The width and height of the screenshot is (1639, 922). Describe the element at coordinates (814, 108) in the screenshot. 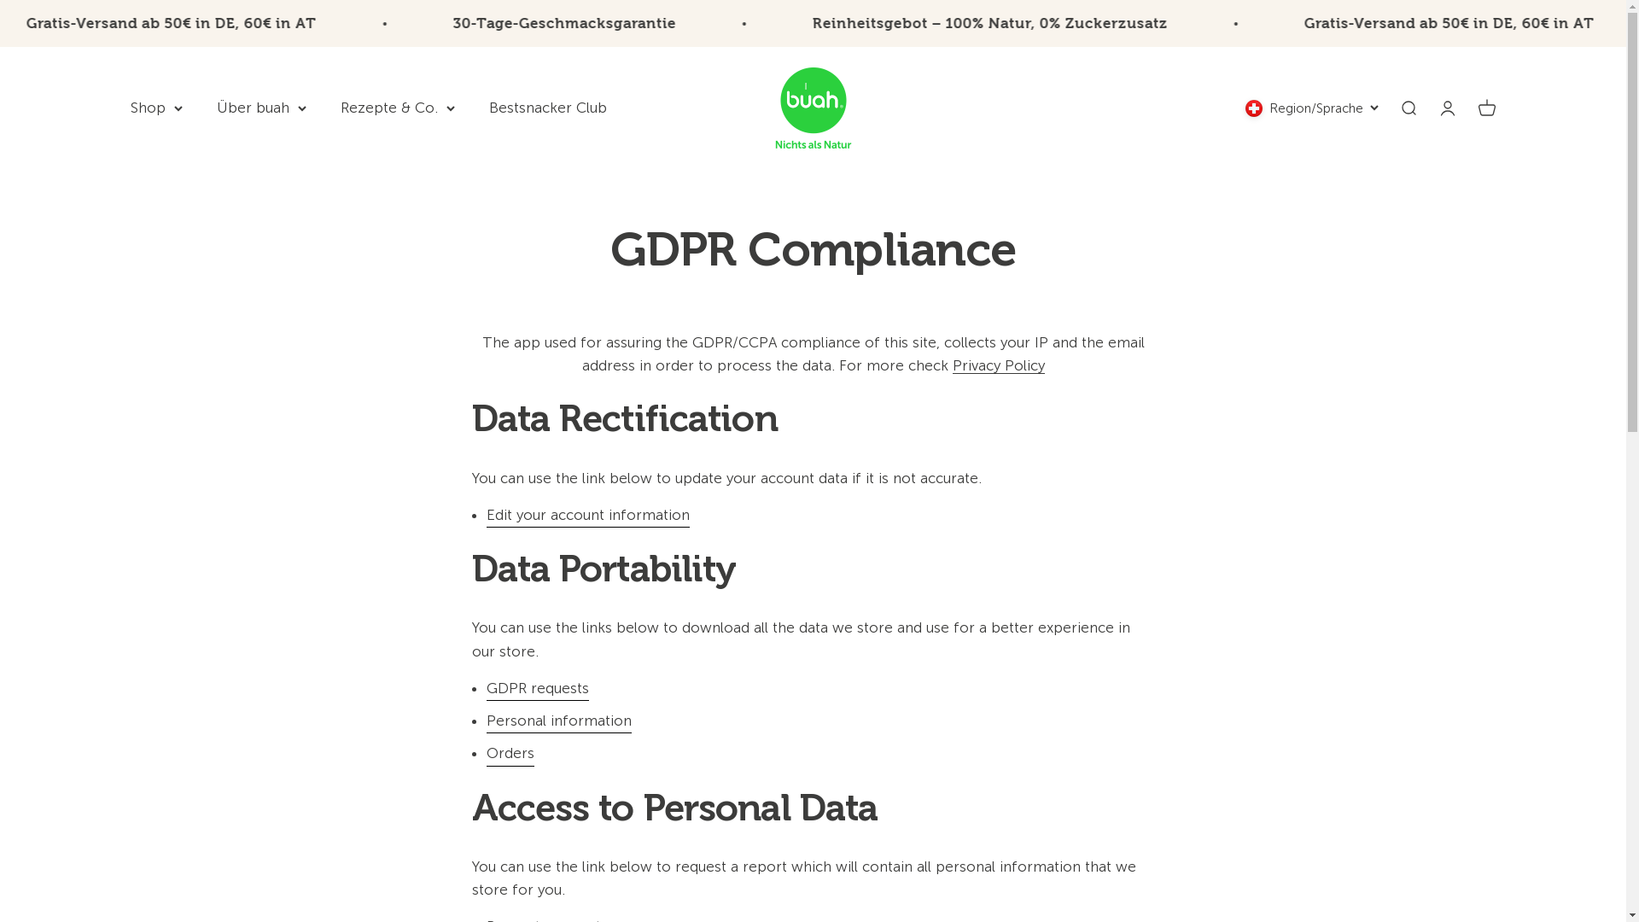

I see `buah ch` at that location.